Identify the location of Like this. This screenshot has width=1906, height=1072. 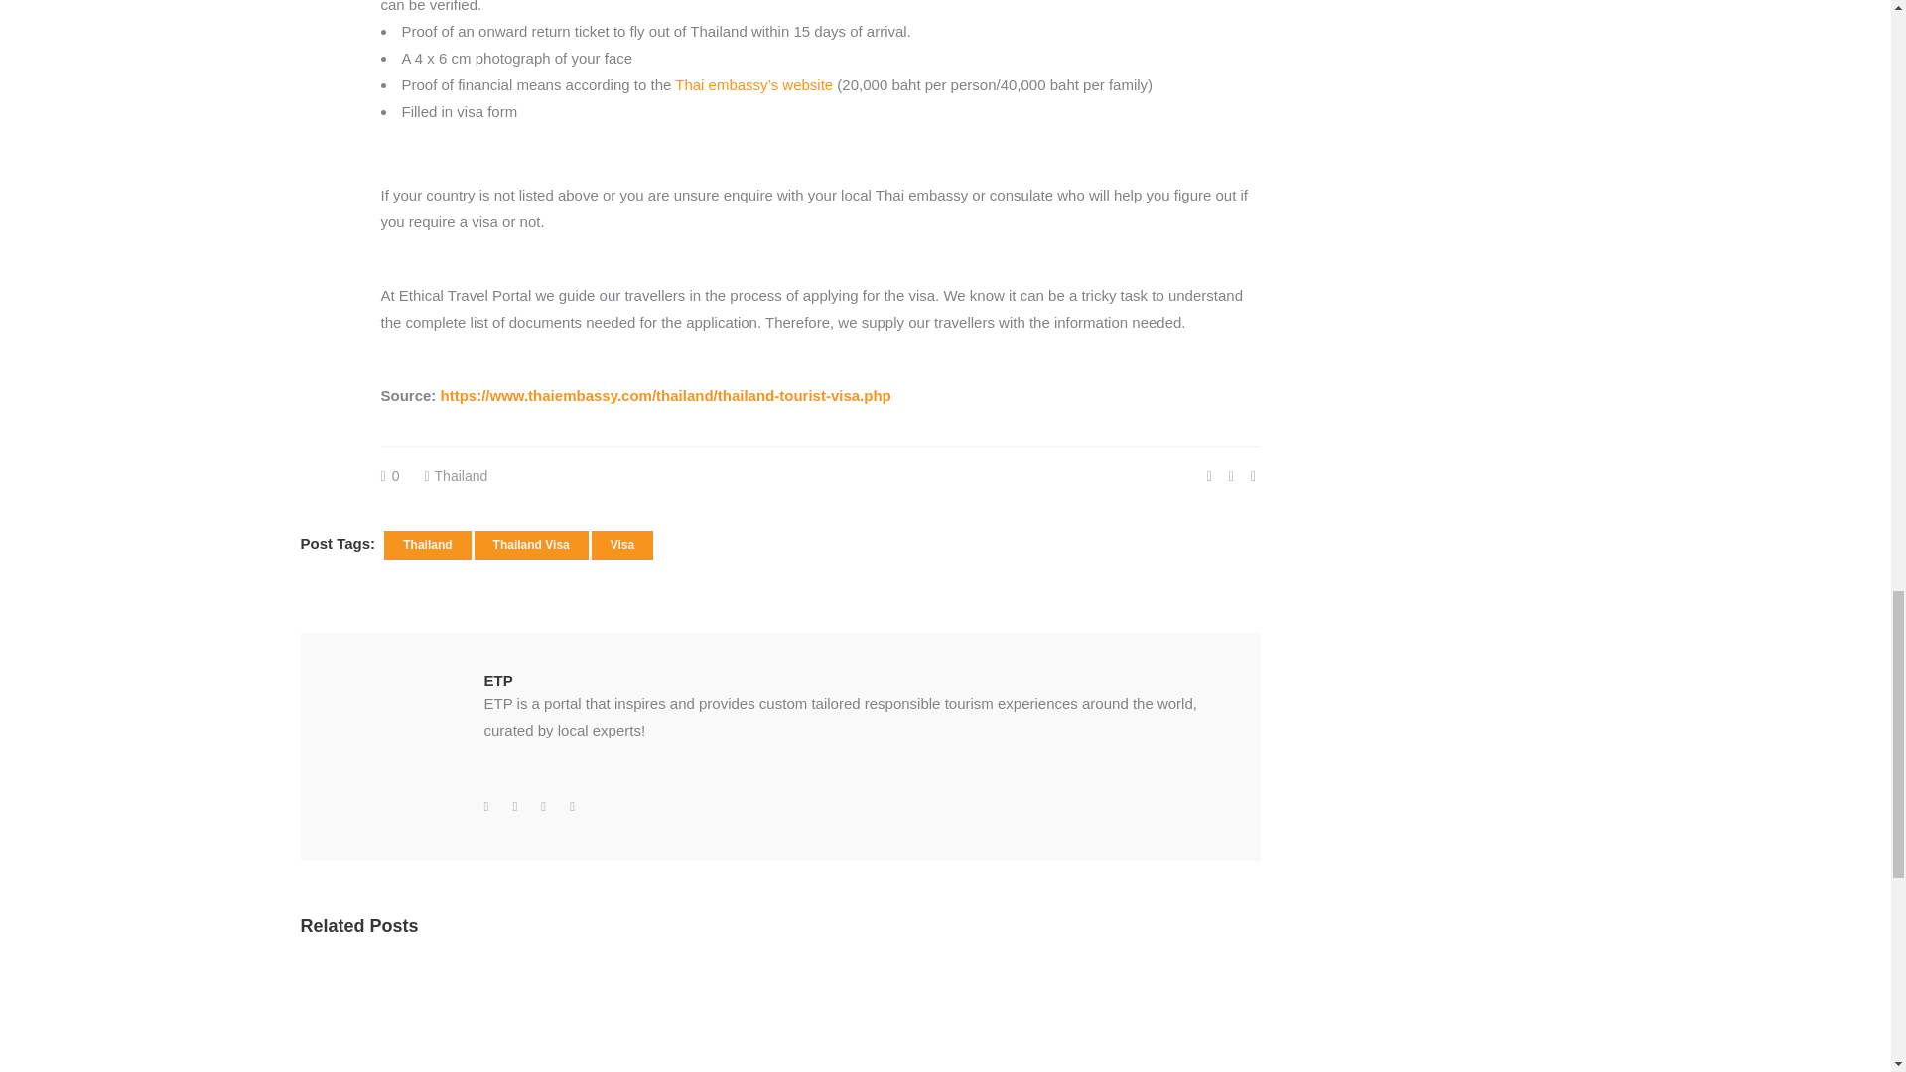
(391, 476).